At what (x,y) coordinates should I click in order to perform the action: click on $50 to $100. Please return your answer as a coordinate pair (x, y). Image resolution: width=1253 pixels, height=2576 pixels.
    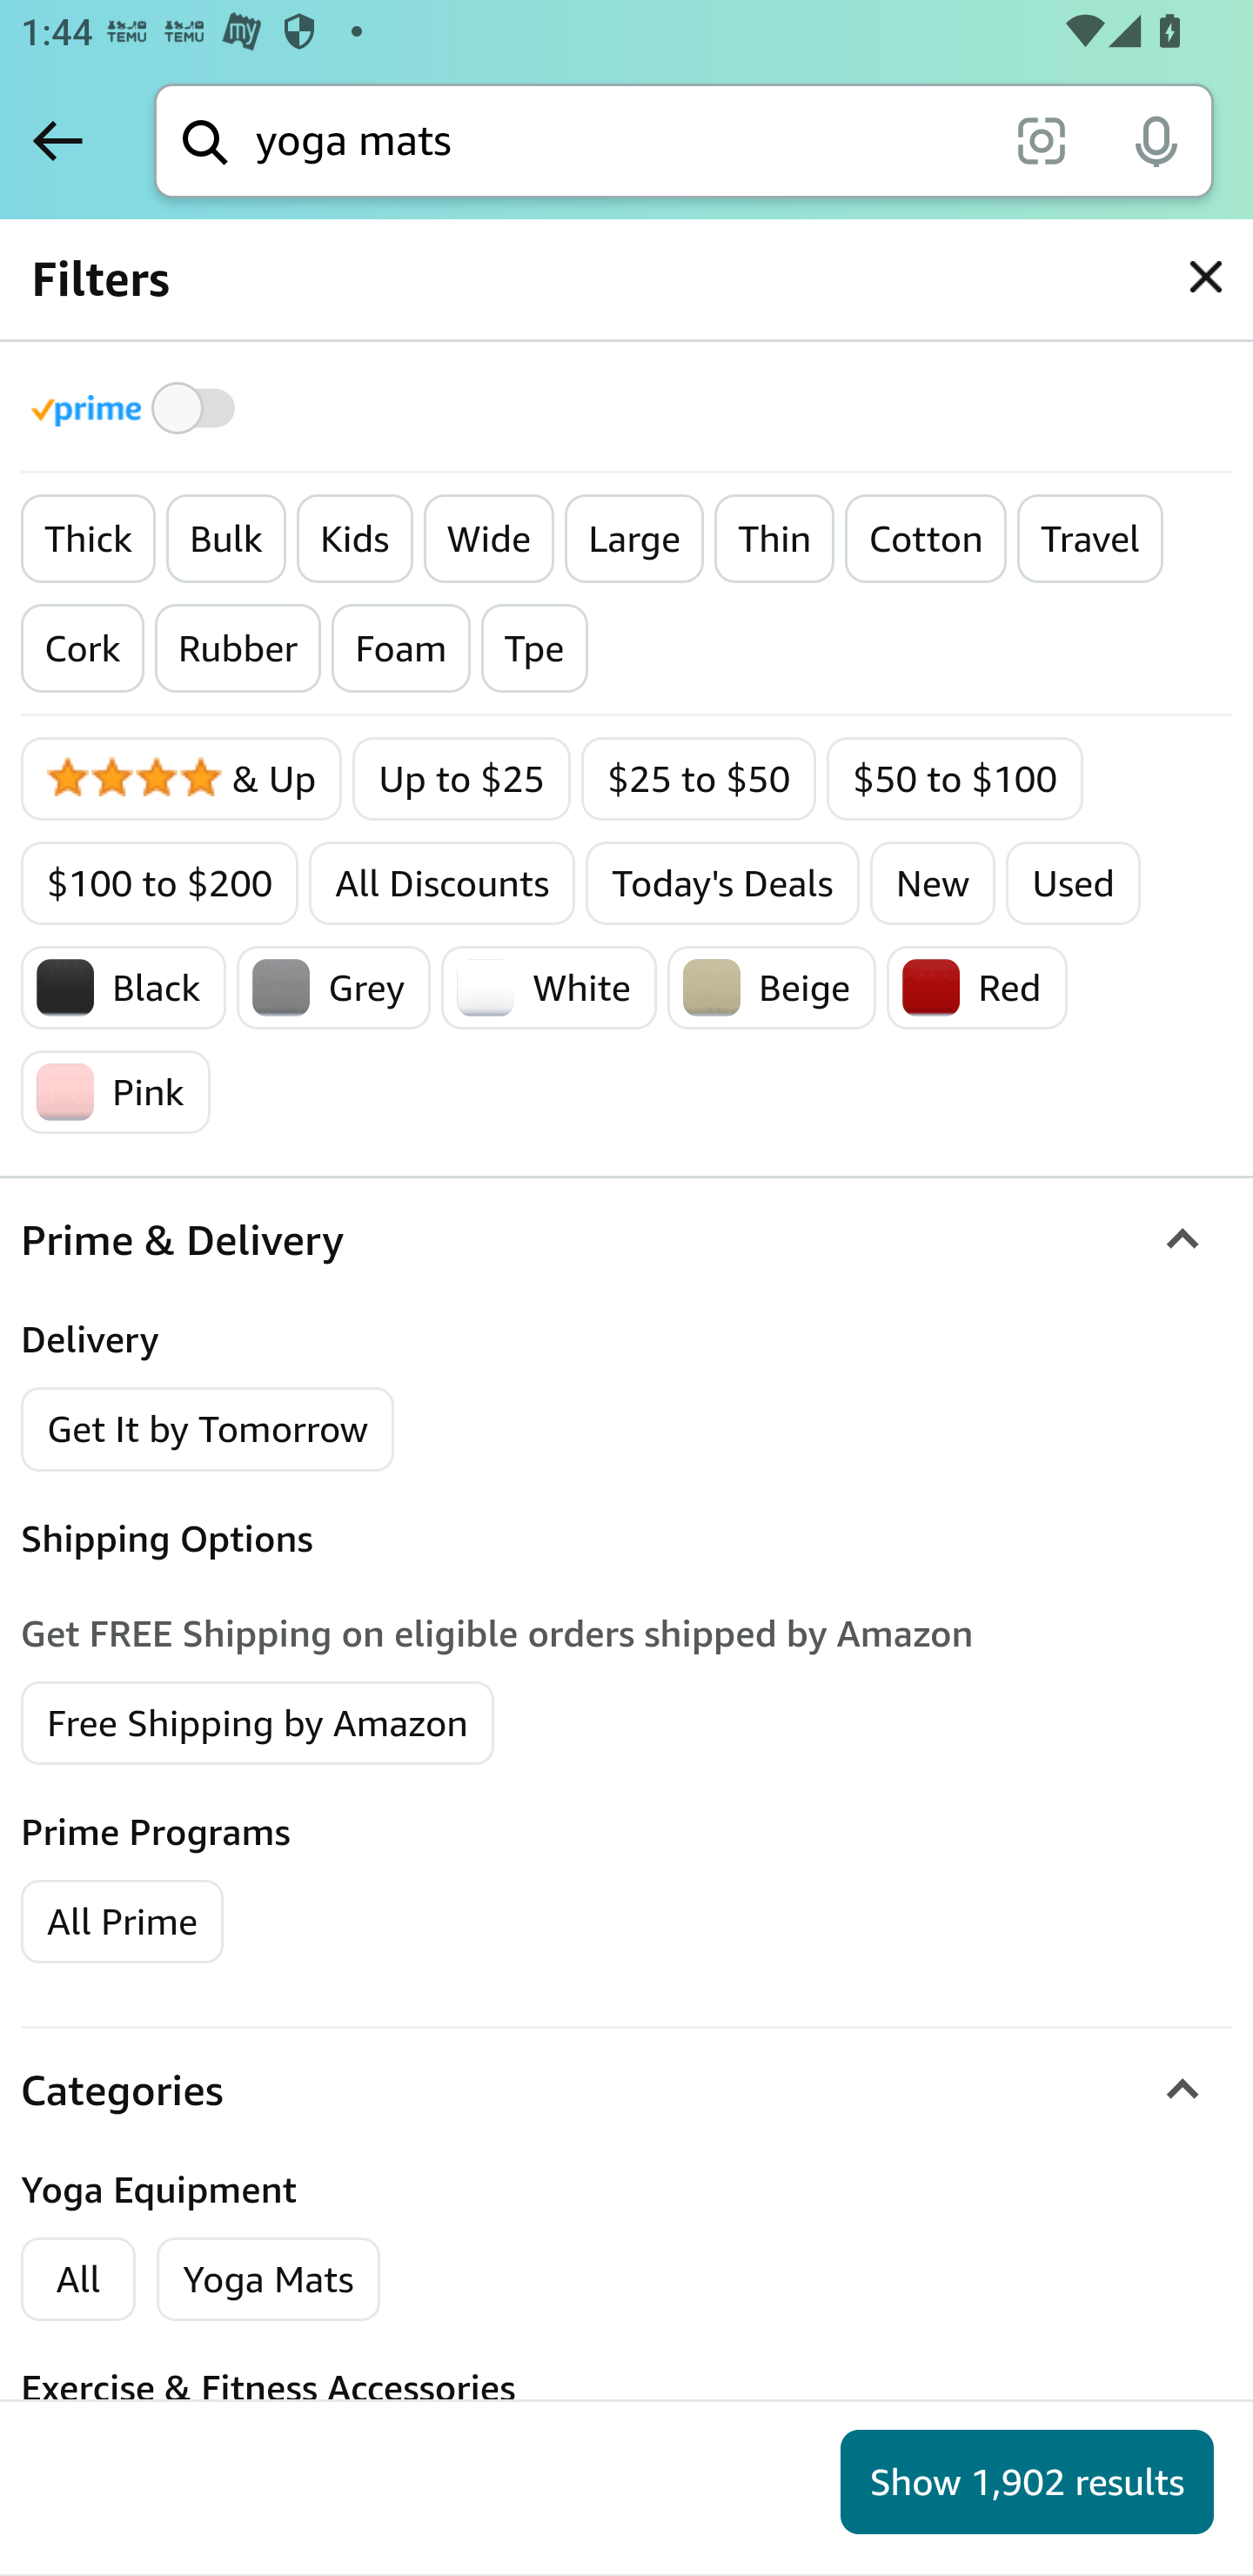
    Looking at the image, I should click on (955, 779).